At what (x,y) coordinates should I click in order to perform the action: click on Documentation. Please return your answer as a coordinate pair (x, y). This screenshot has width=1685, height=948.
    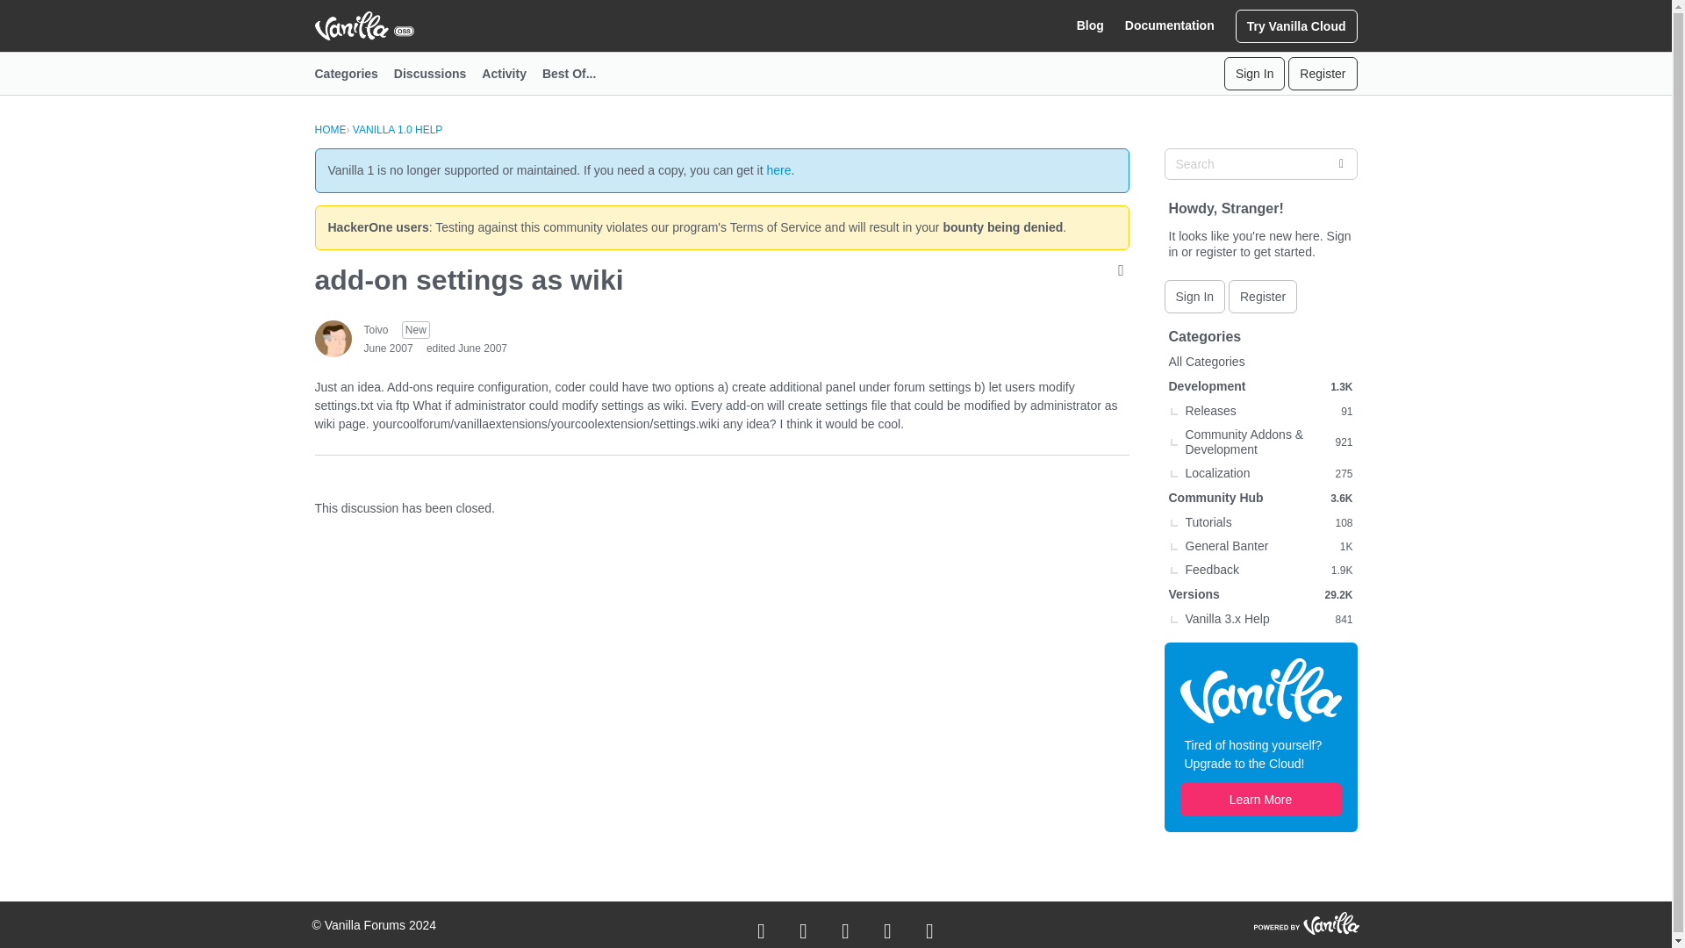
    Looking at the image, I should click on (1170, 25).